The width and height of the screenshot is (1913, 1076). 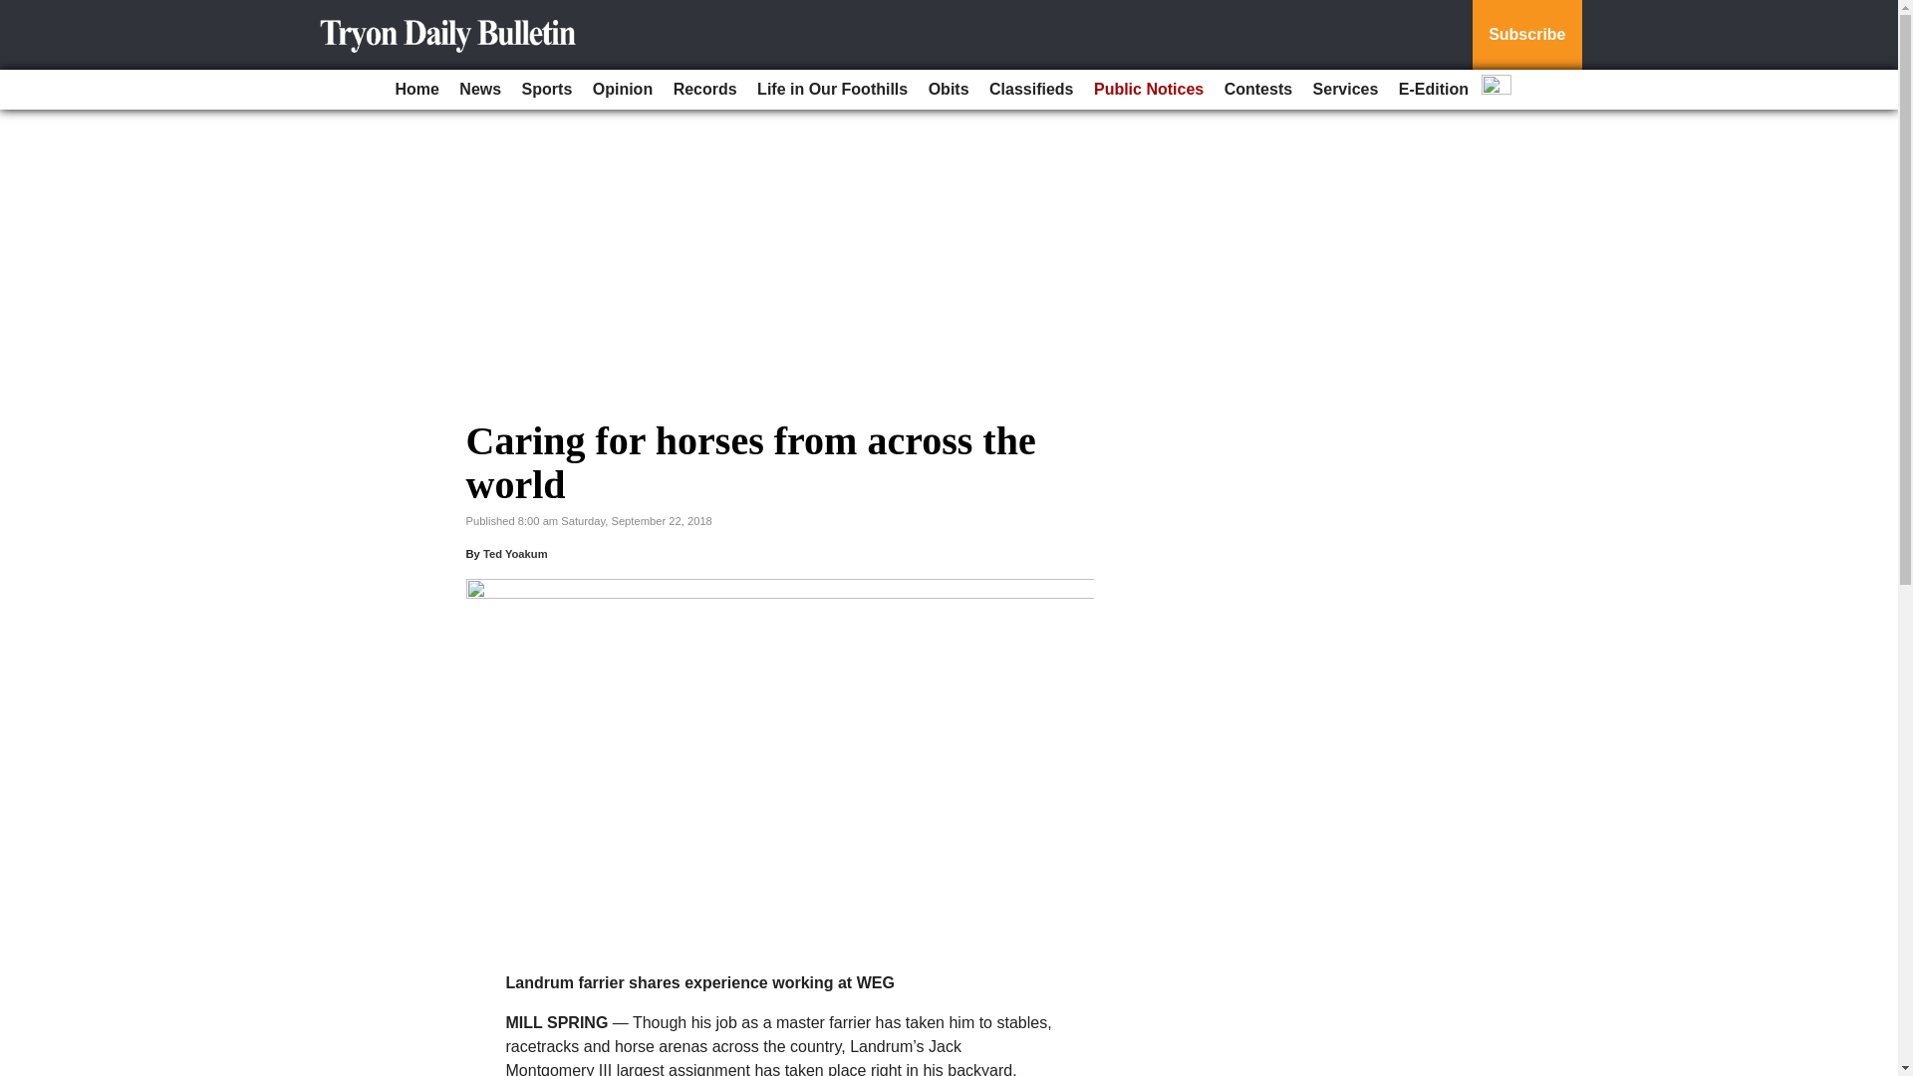 What do you see at coordinates (415, 90) in the screenshot?
I see `Home` at bounding box center [415, 90].